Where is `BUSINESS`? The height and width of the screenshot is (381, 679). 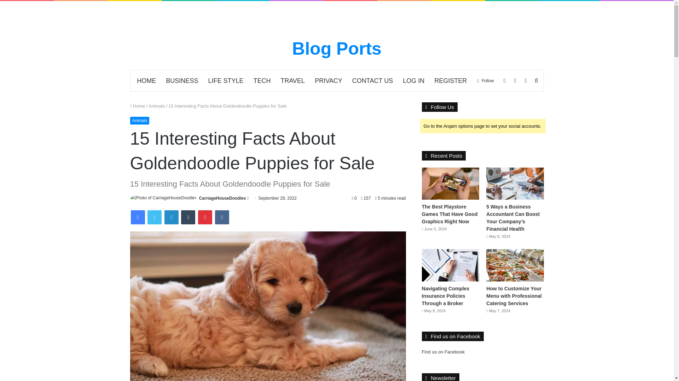
BUSINESS is located at coordinates (182, 80).